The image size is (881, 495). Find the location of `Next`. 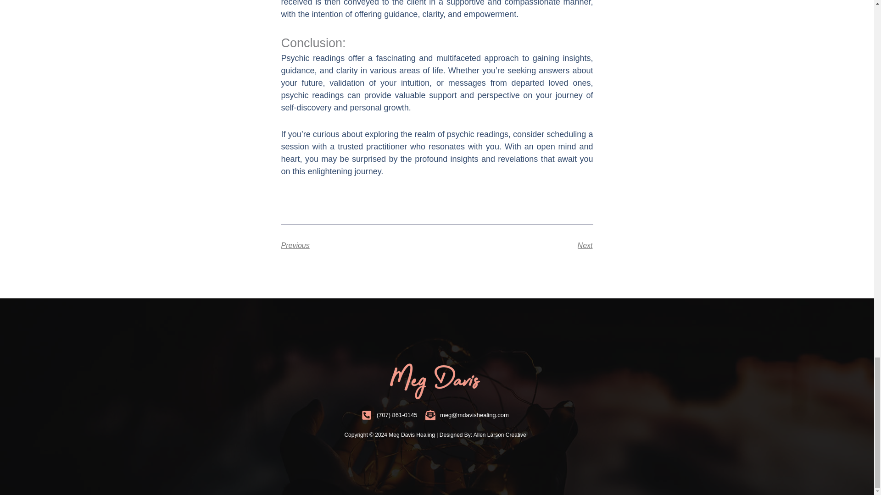

Next is located at coordinates (515, 245).